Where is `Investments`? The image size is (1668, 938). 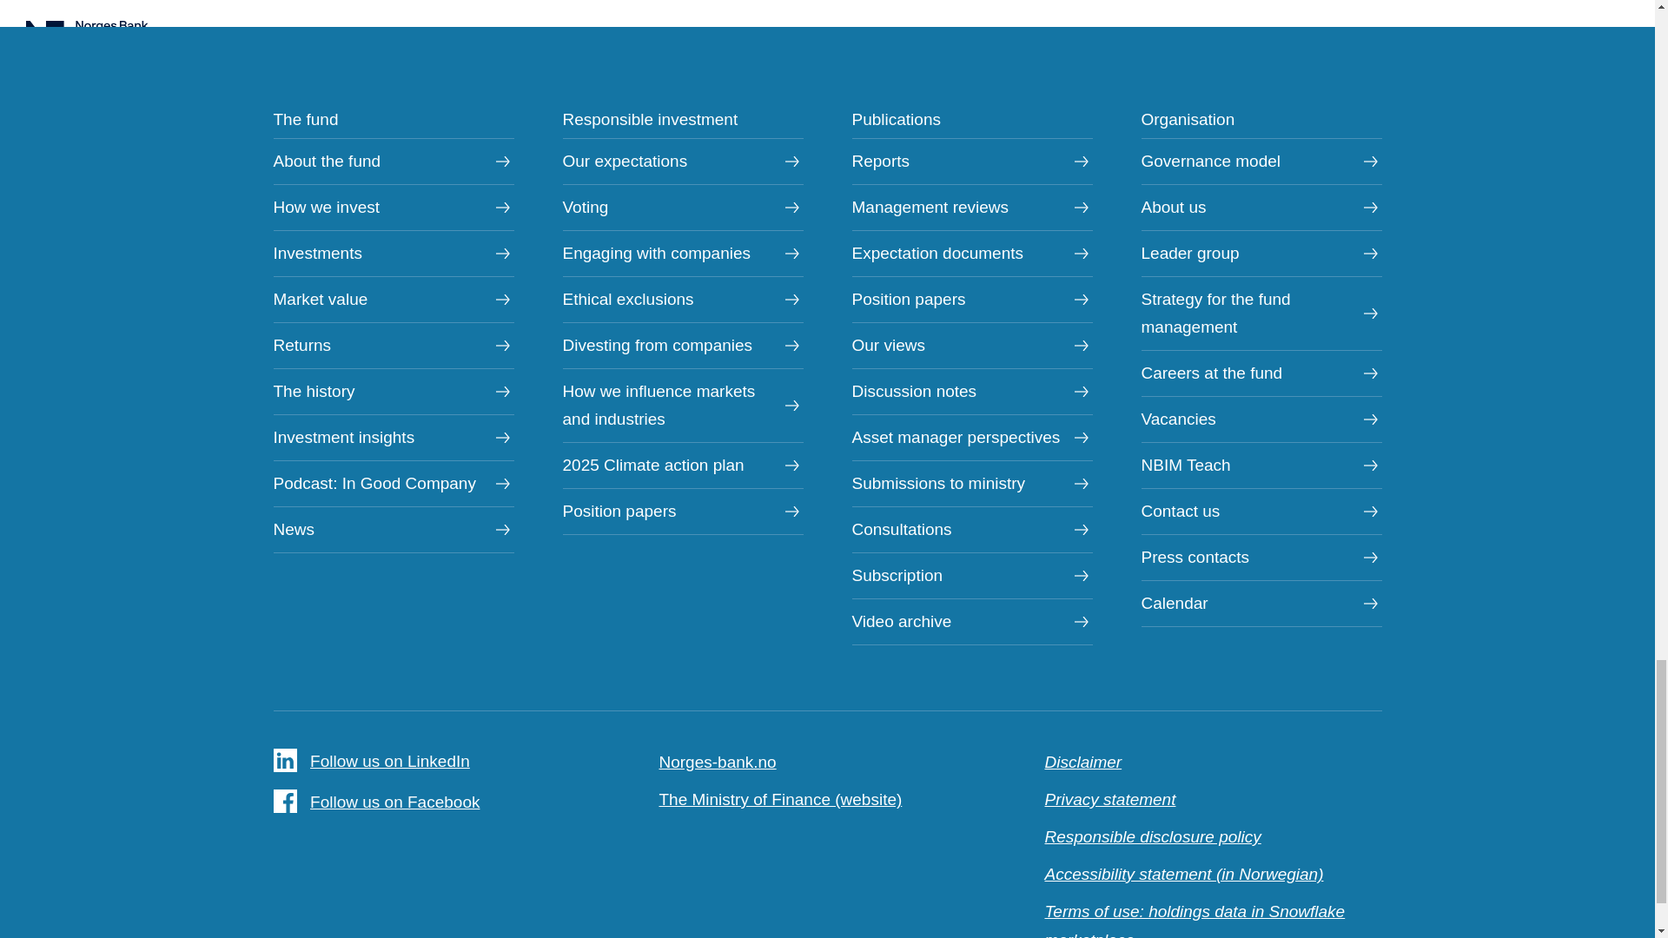 Investments is located at coordinates (393, 253).